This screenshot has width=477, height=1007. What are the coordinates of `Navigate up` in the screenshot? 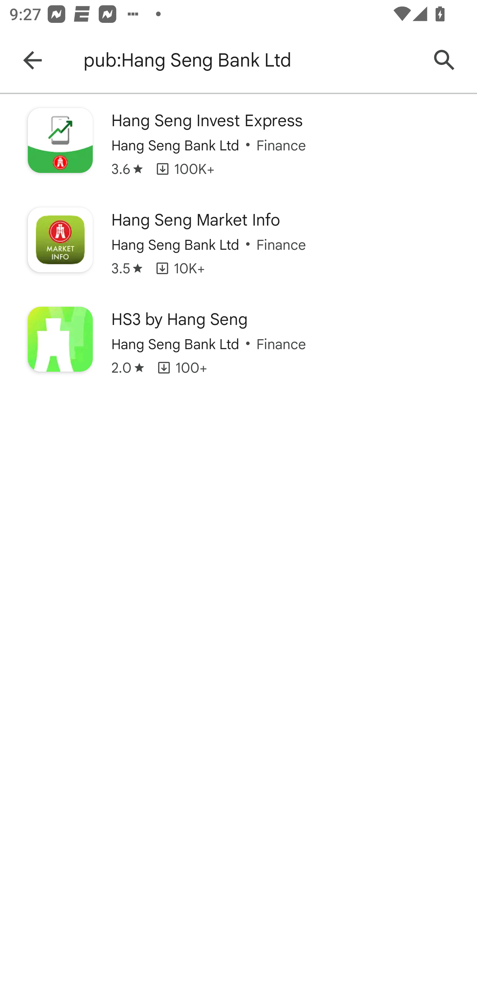 It's located at (32, 60).